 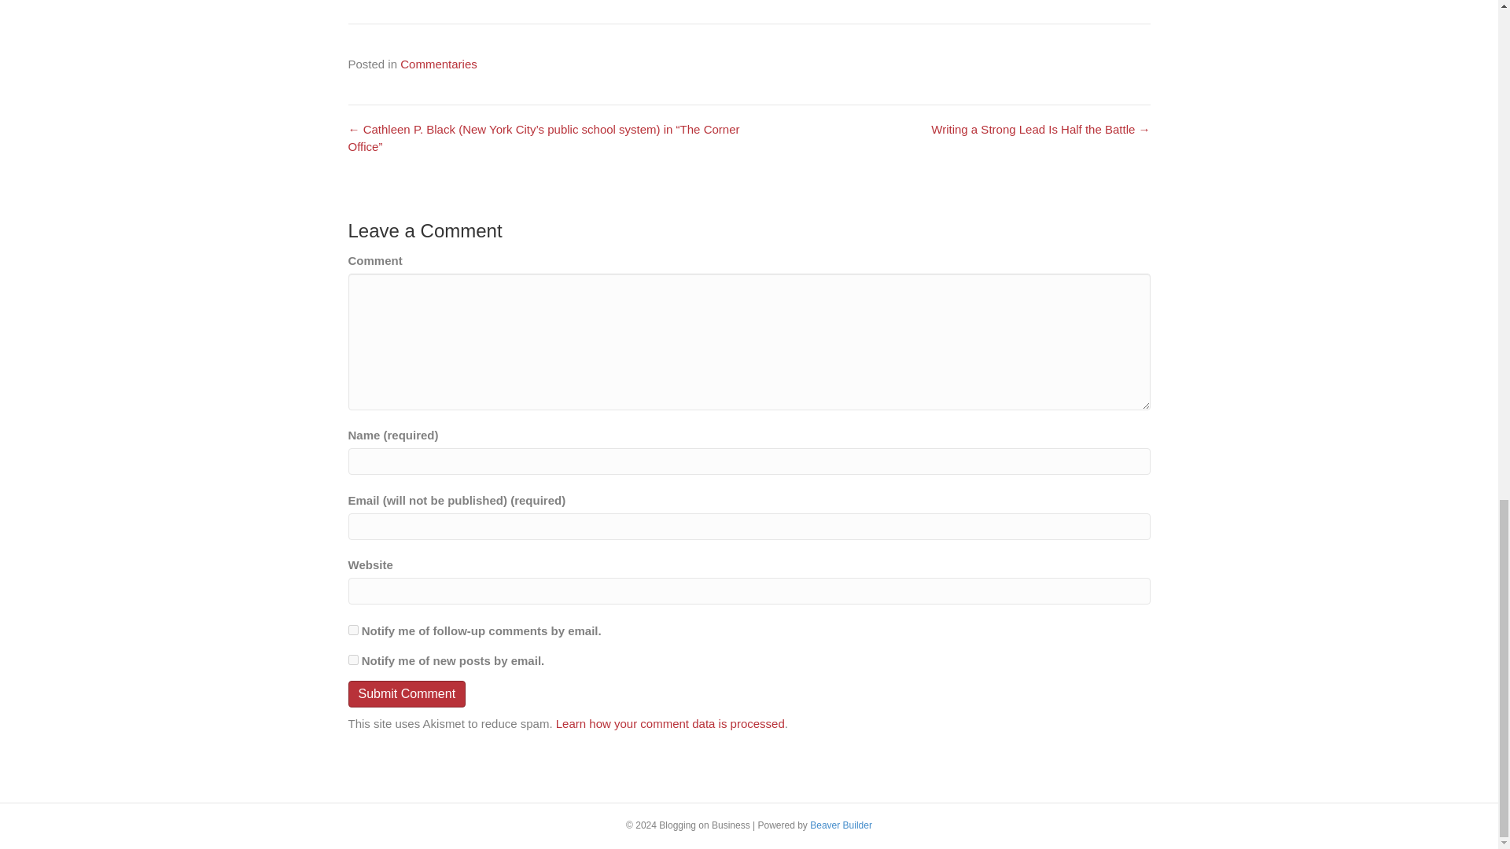 I want to click on Learn how your comment data is processed, so click(x=670, y=723).